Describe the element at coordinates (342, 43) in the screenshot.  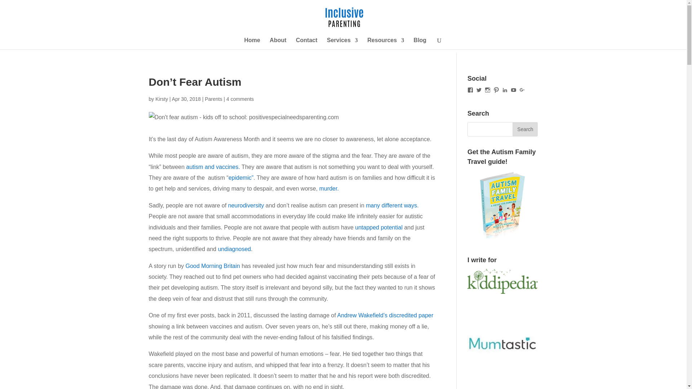
I see `Services` at that location.